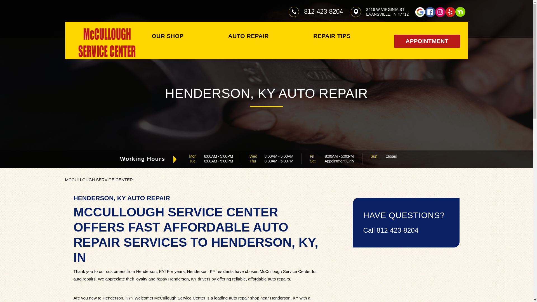  What do you see at coordinates (167, 36) in the screenshot?
I see `OUR SHOP` at bounding box center [167, 36].